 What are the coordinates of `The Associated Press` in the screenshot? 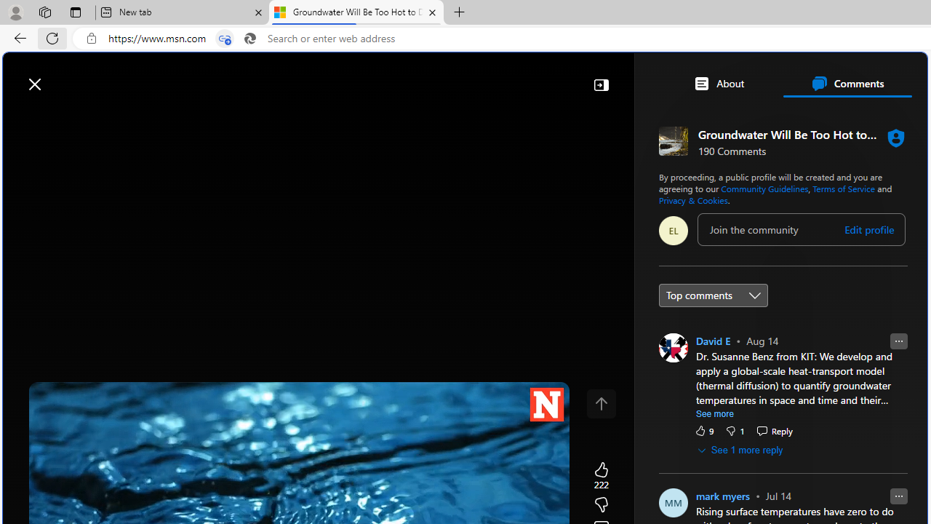 It's located at (708, 469).